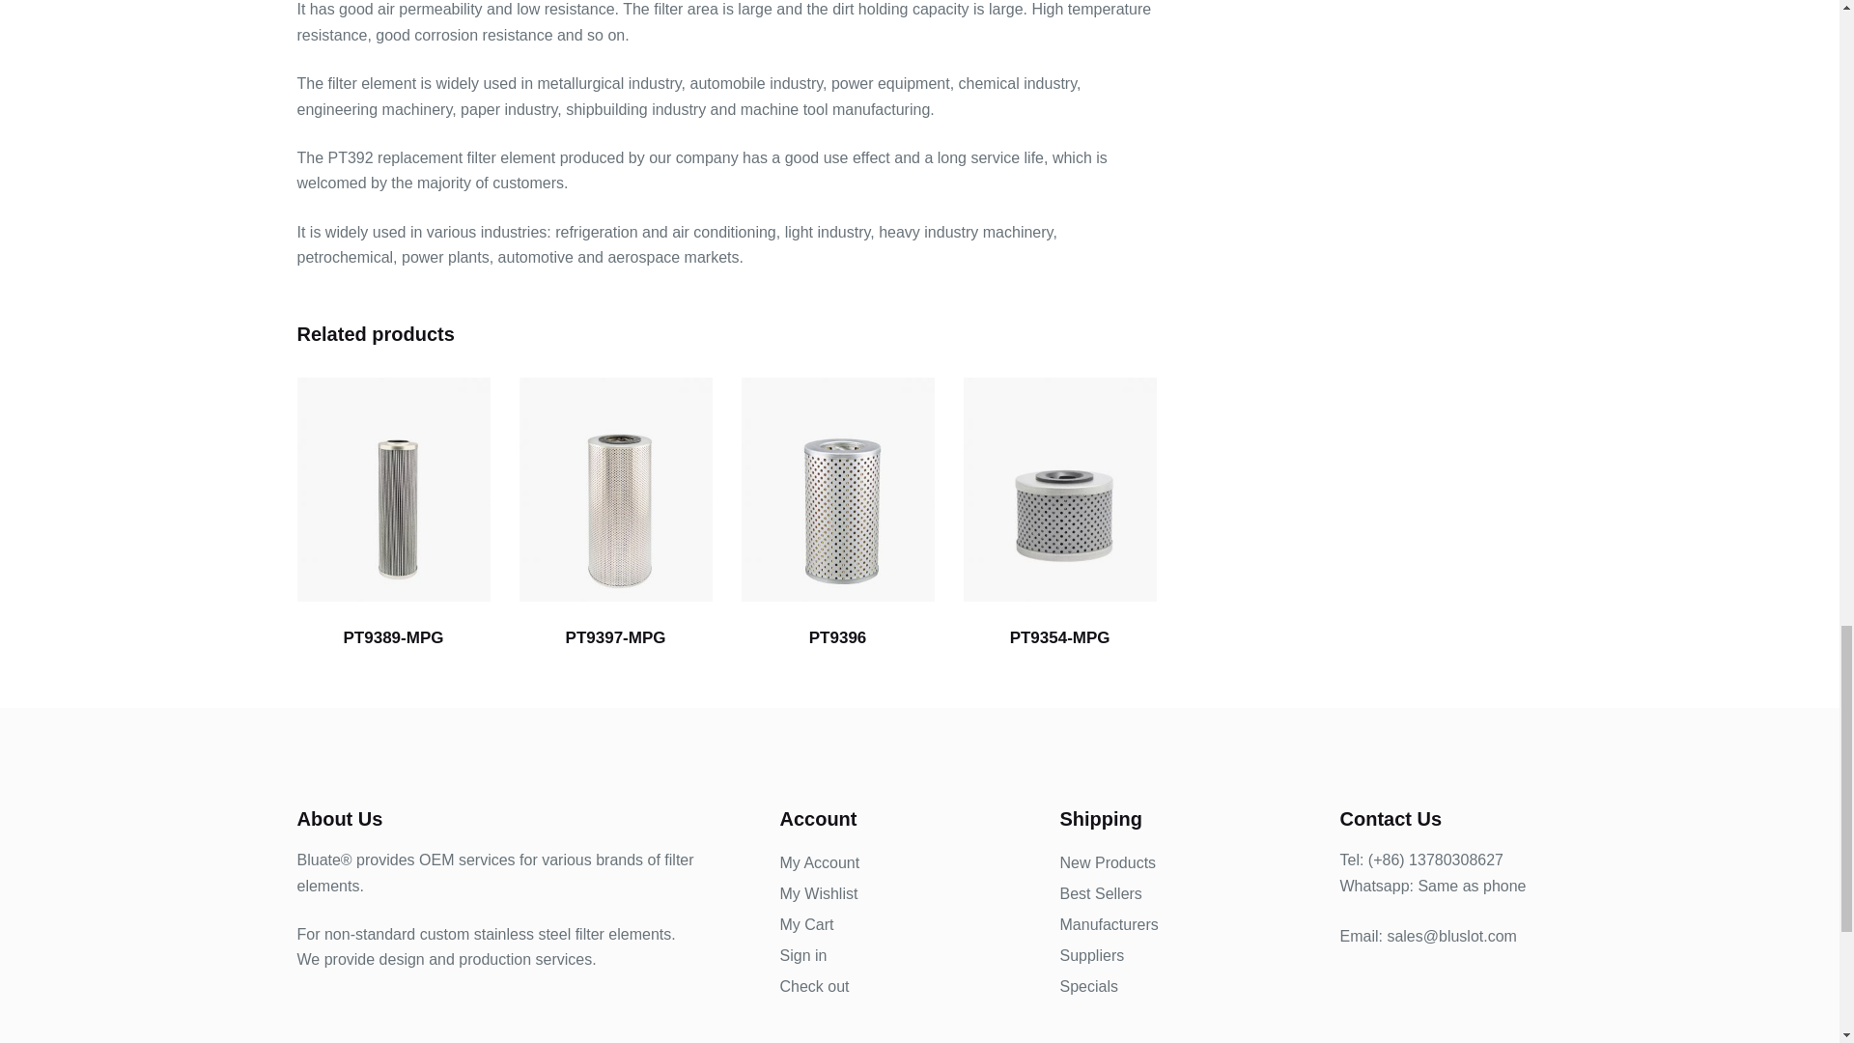 The height and width of the screenshot is (1043, 1854). What do you see at coordinates (1060, 489) in the screenshot?
I see `PT9354-MPG` at bounding box center [1060, 489].